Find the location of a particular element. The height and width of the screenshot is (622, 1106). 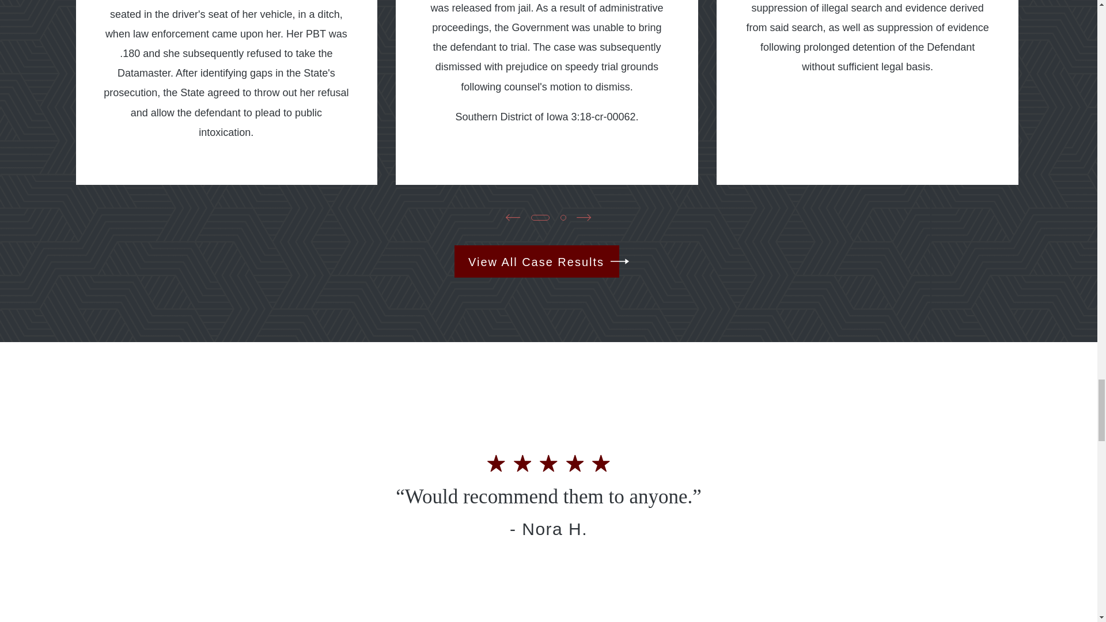

View previous item is located at coordinates (513, 217).